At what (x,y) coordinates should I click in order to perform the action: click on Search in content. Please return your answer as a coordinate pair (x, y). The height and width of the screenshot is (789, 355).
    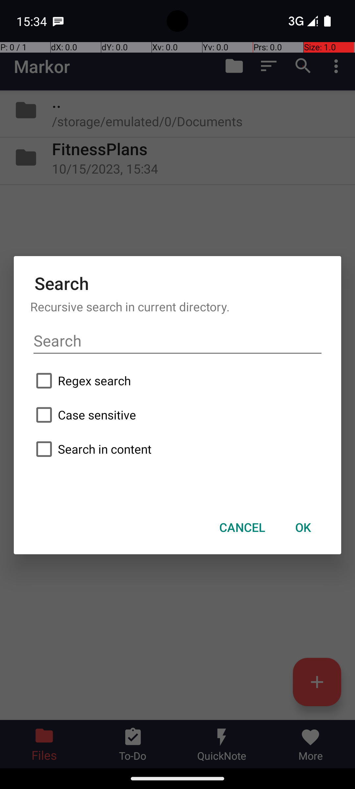
    Looking at the image, I should click on (177, 449).